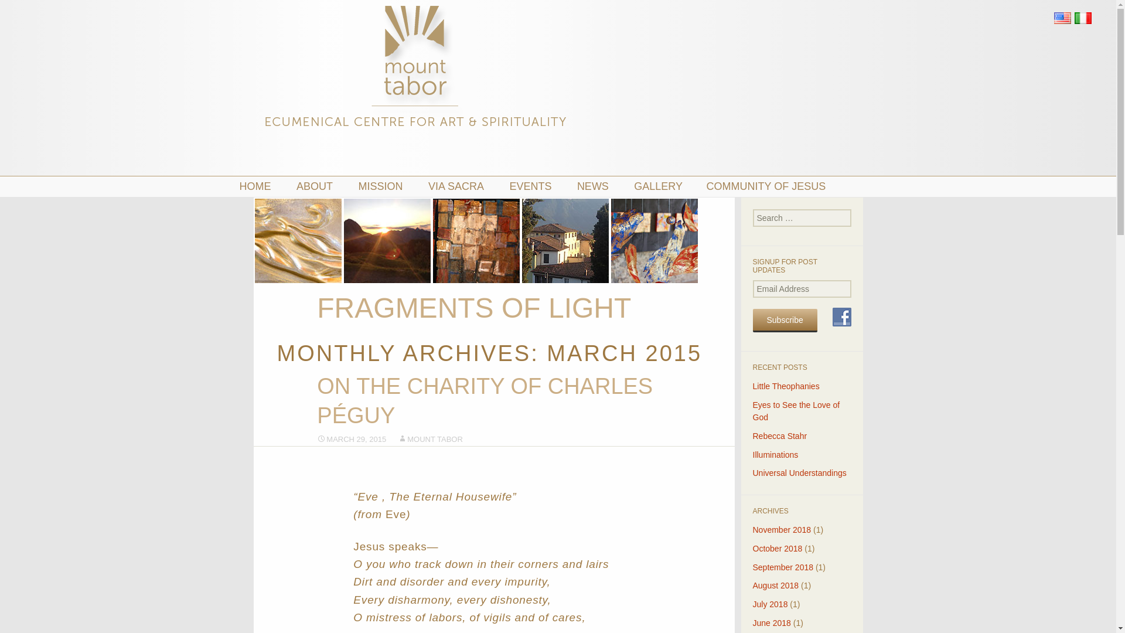  What do you see at coordinates (319, 186) in the screenshot?
I see `ABOUT` at bounding box center [319, 186].